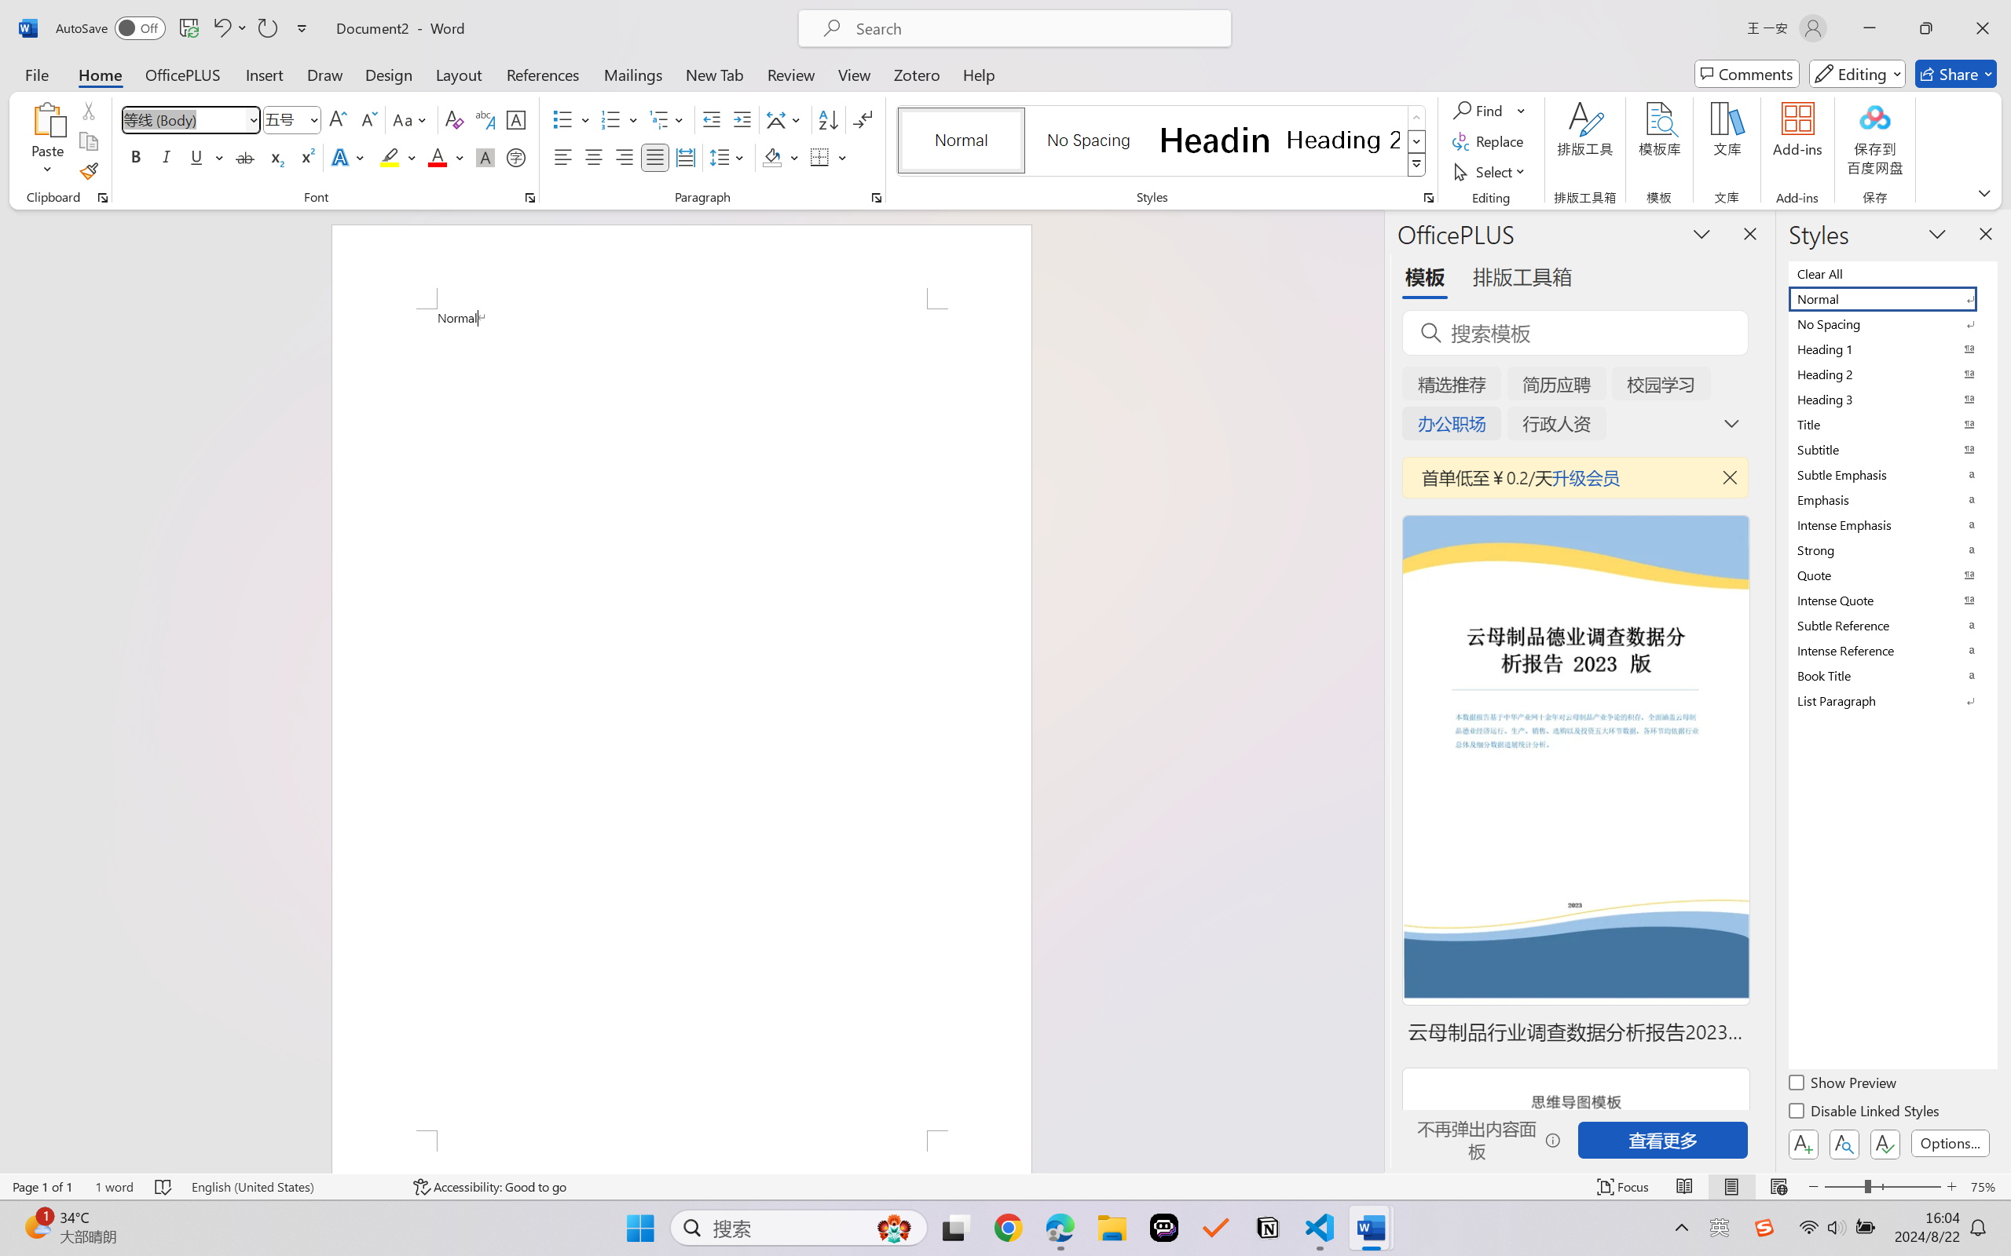 The height and width of the screenshot is (1256, 2011). What do you see at coordinates (894, 1228) in the screenshot?
I see `AutomationID: DynamicSearchBoxGleamImage` at bounding box center [894, 1228].